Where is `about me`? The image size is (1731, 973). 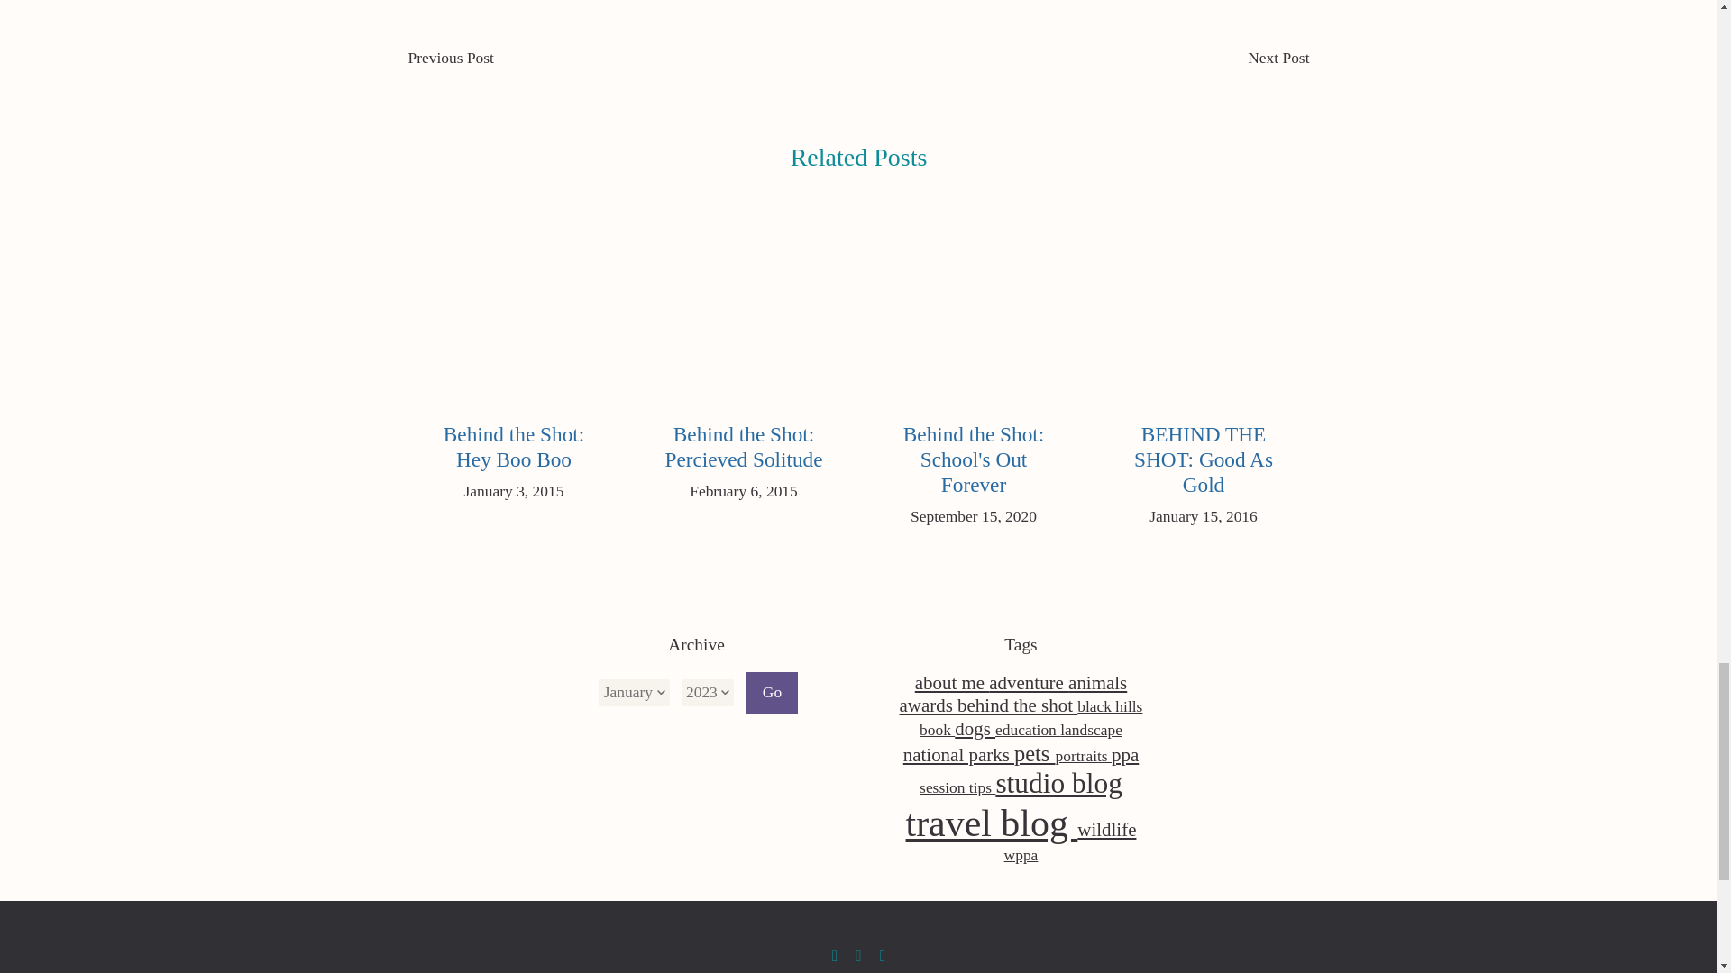 about me is located at coordinates (952, 683).